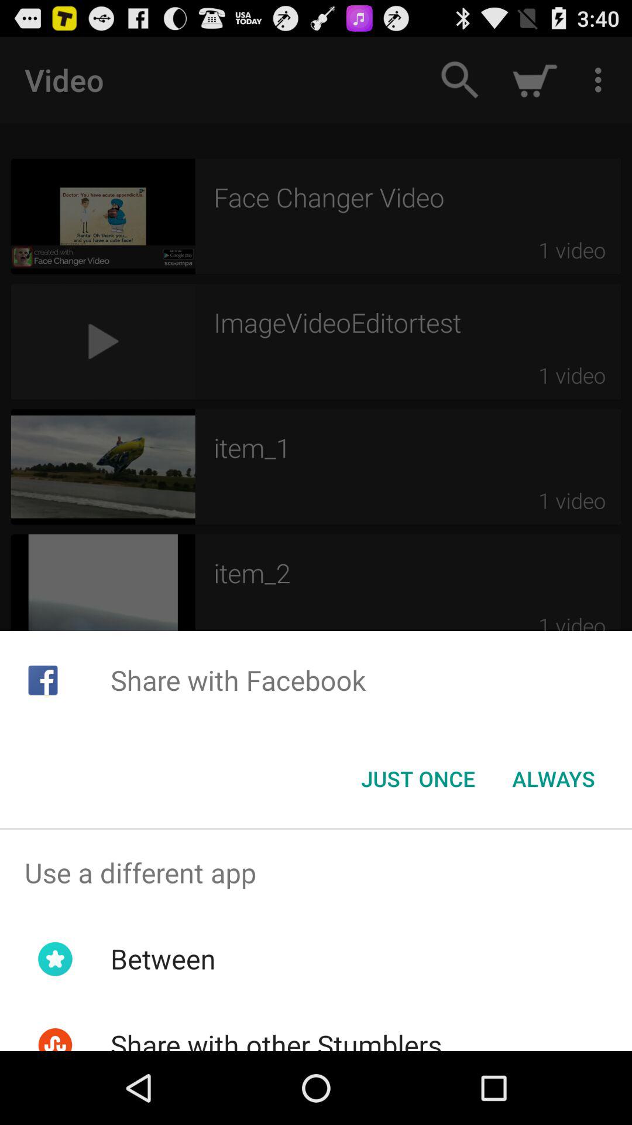 The height and width of the screenshot is (1125, 632). What do you see at coordinates (418, 779) in the screenshot?
I see `launch icon next to always item` at bounding box center [418, 779].